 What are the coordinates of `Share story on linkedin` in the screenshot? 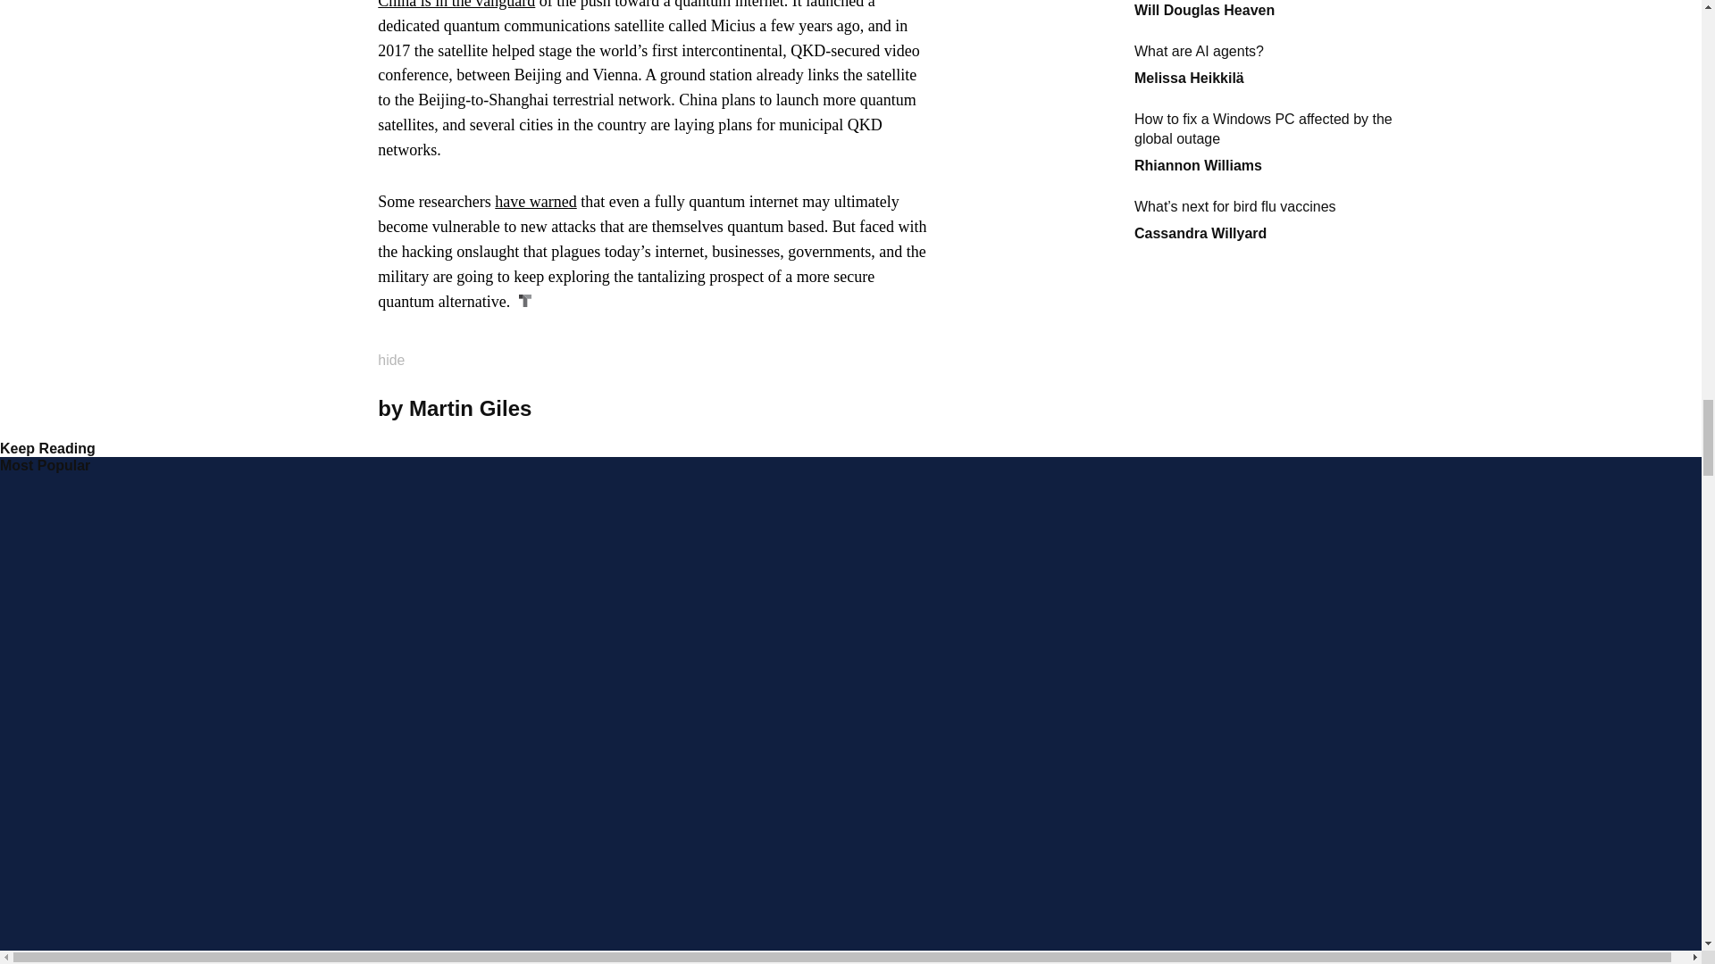 It's located at (829, 409).